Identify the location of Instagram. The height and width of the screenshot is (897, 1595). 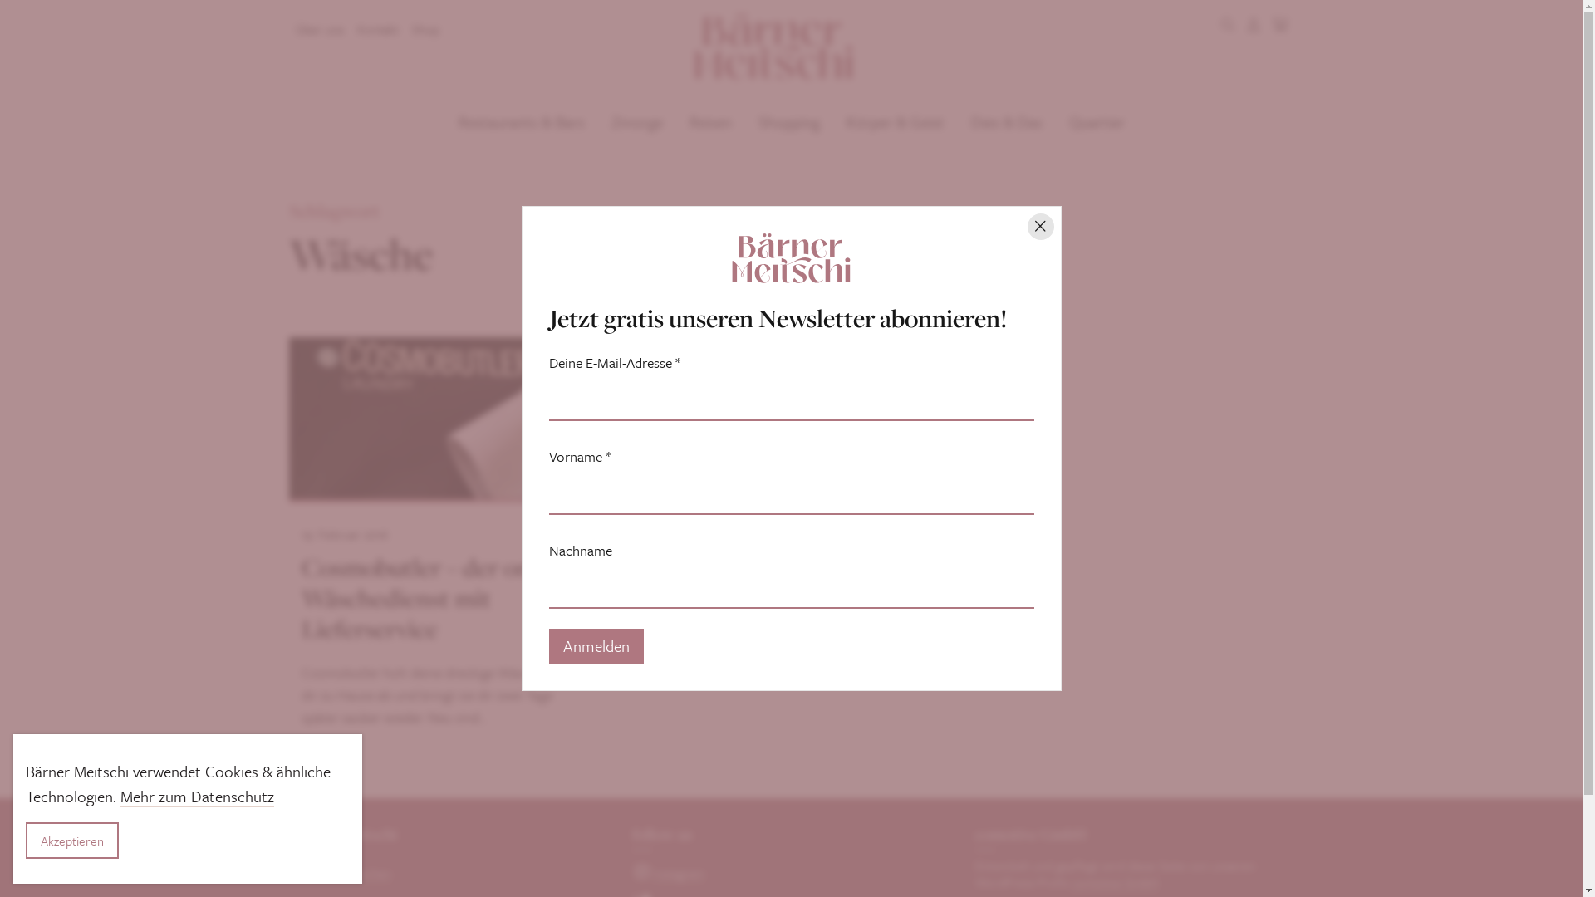
(679, 873).